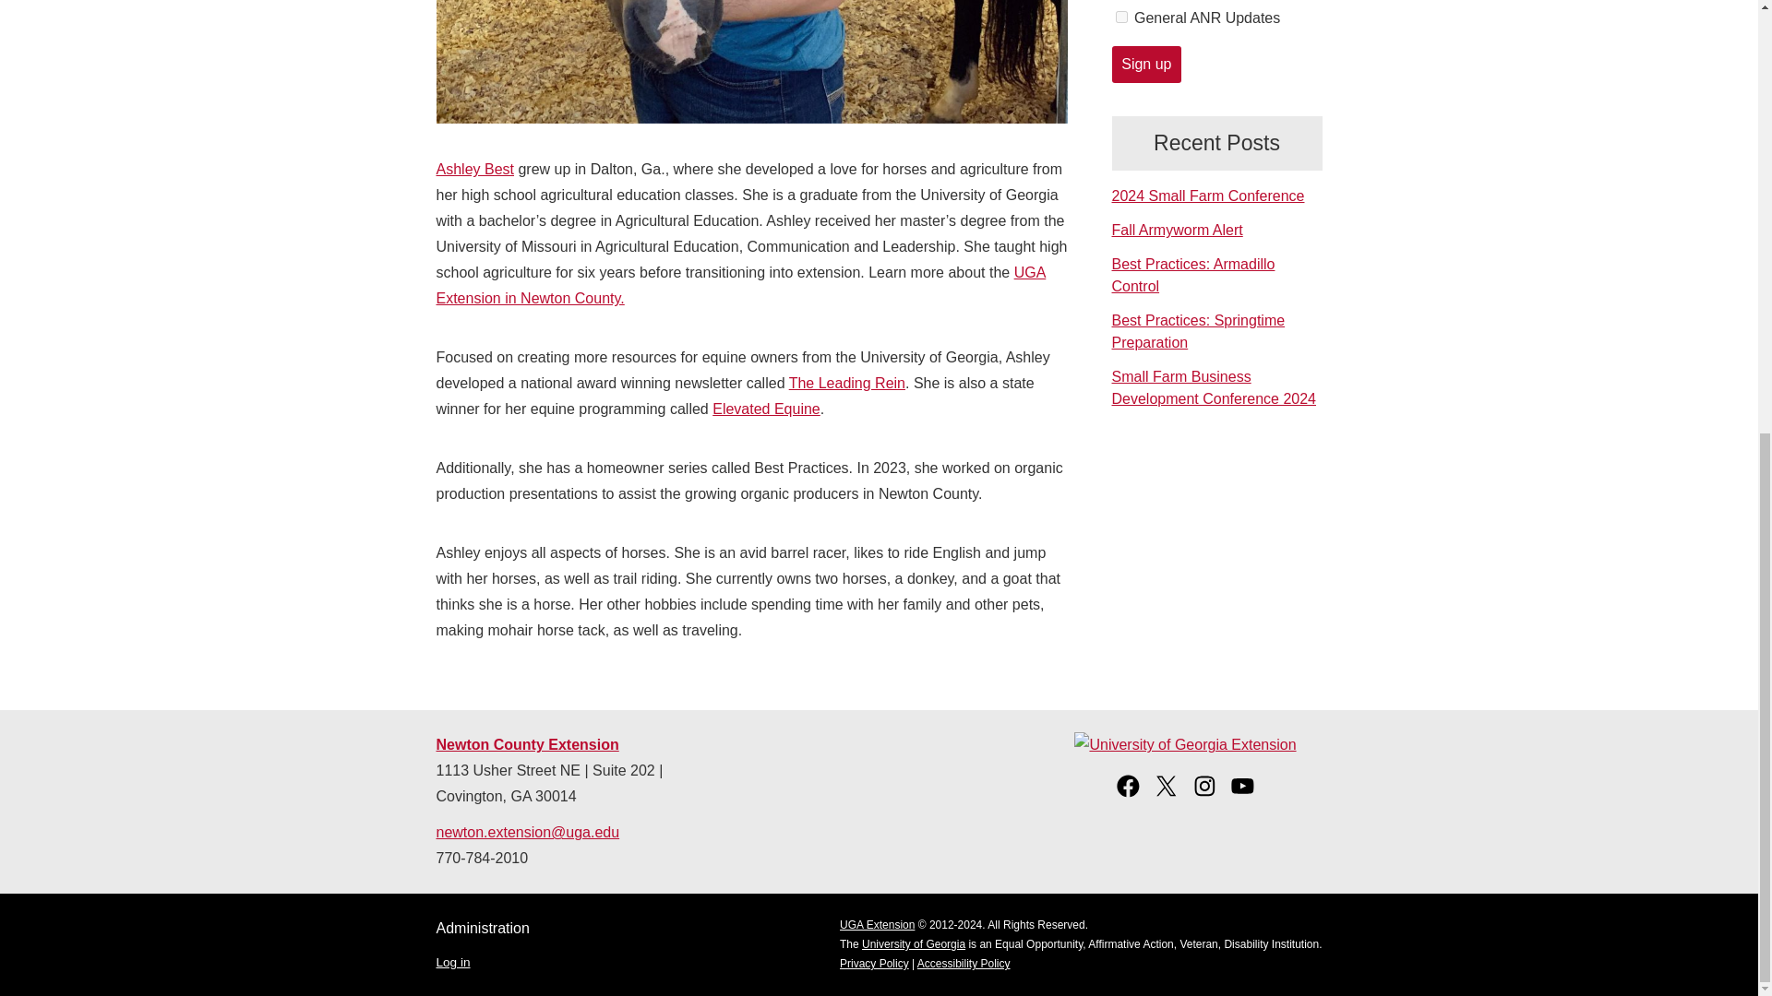 The image size is (1772, 996). What do you see at coordinates (1204, 795) in the screenshot?
I see `Instagram` at bounding box center [1204, 795].